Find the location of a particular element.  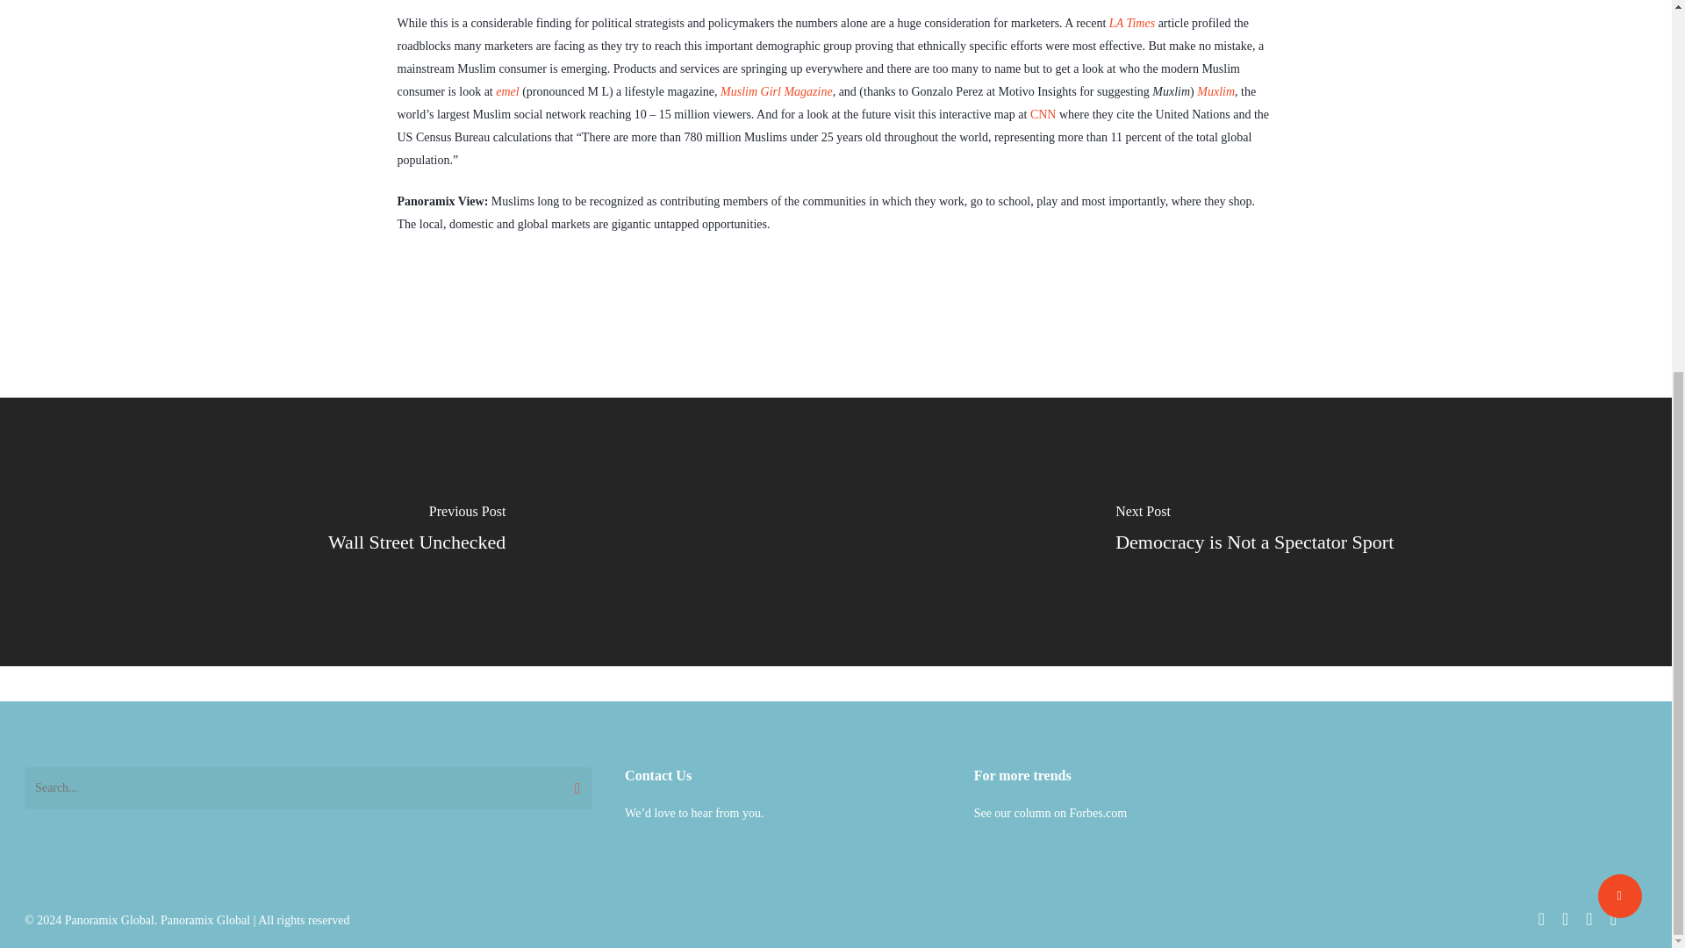

Search for: is located at coordinates (309, 788).